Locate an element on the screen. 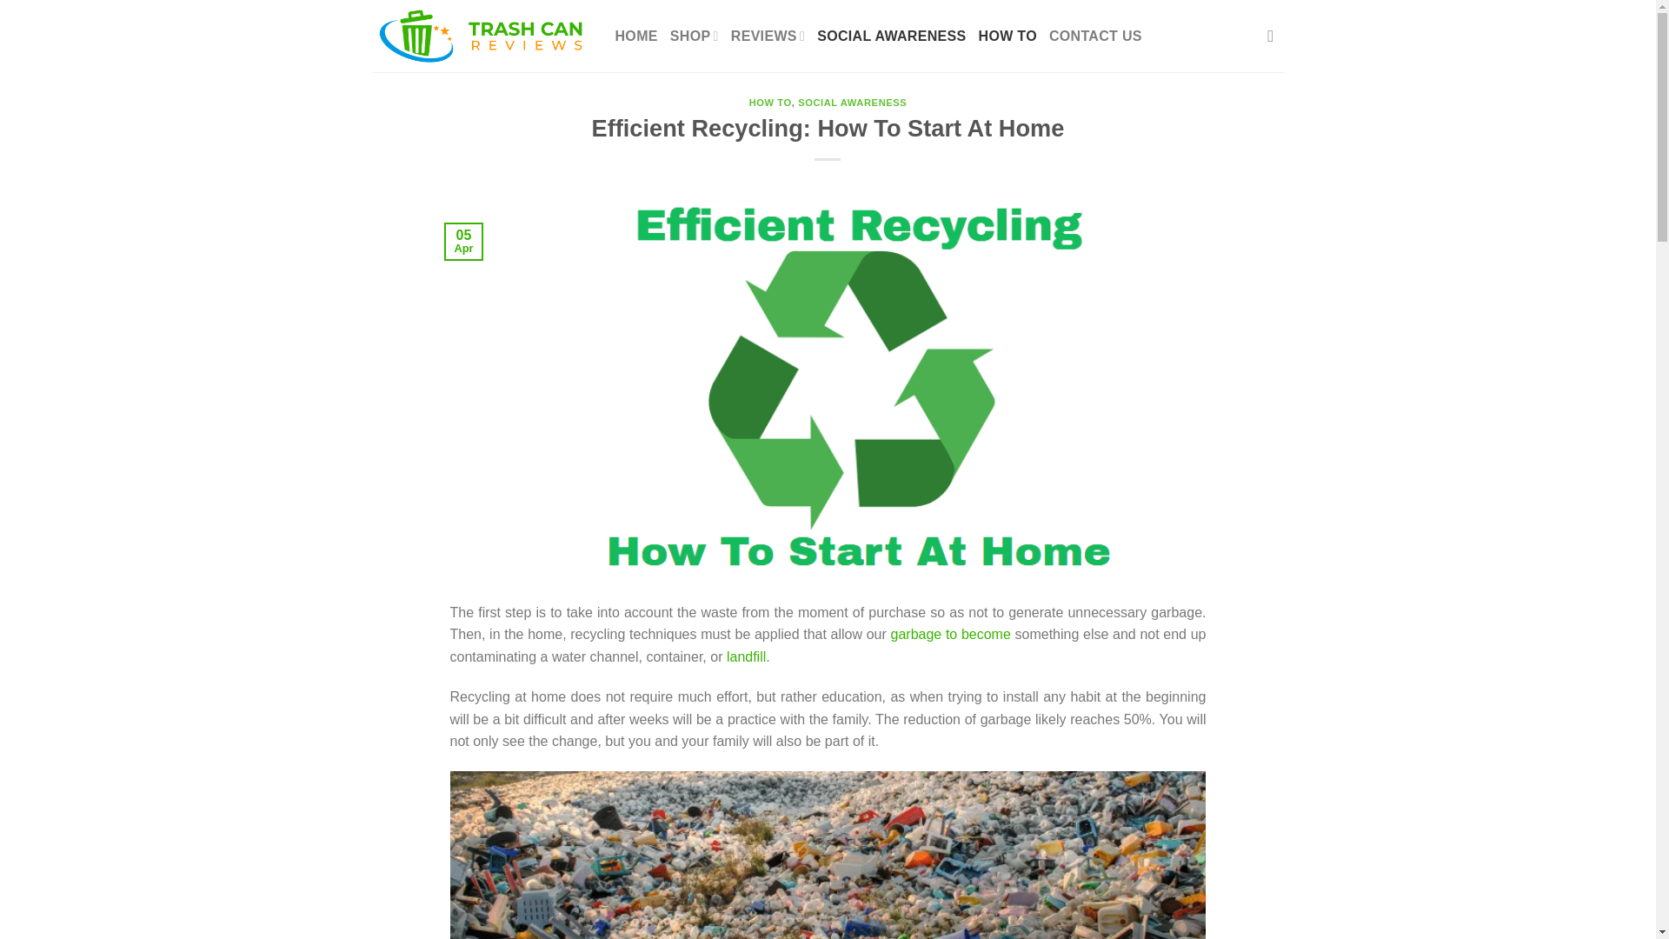  SOCIAL AWARENESS is located at coordinates (892, 37).